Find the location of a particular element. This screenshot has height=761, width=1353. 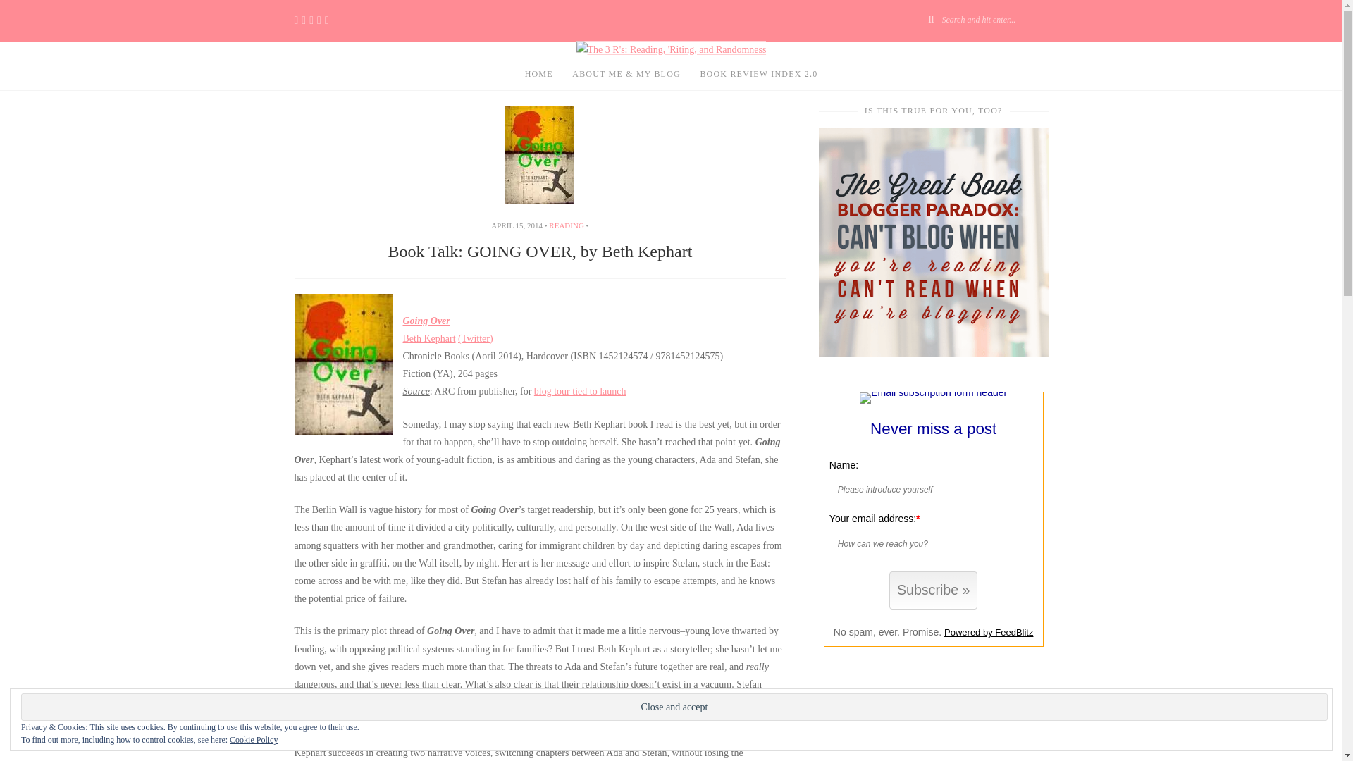

Please introduce yourself is located at coordinates (929, 489).